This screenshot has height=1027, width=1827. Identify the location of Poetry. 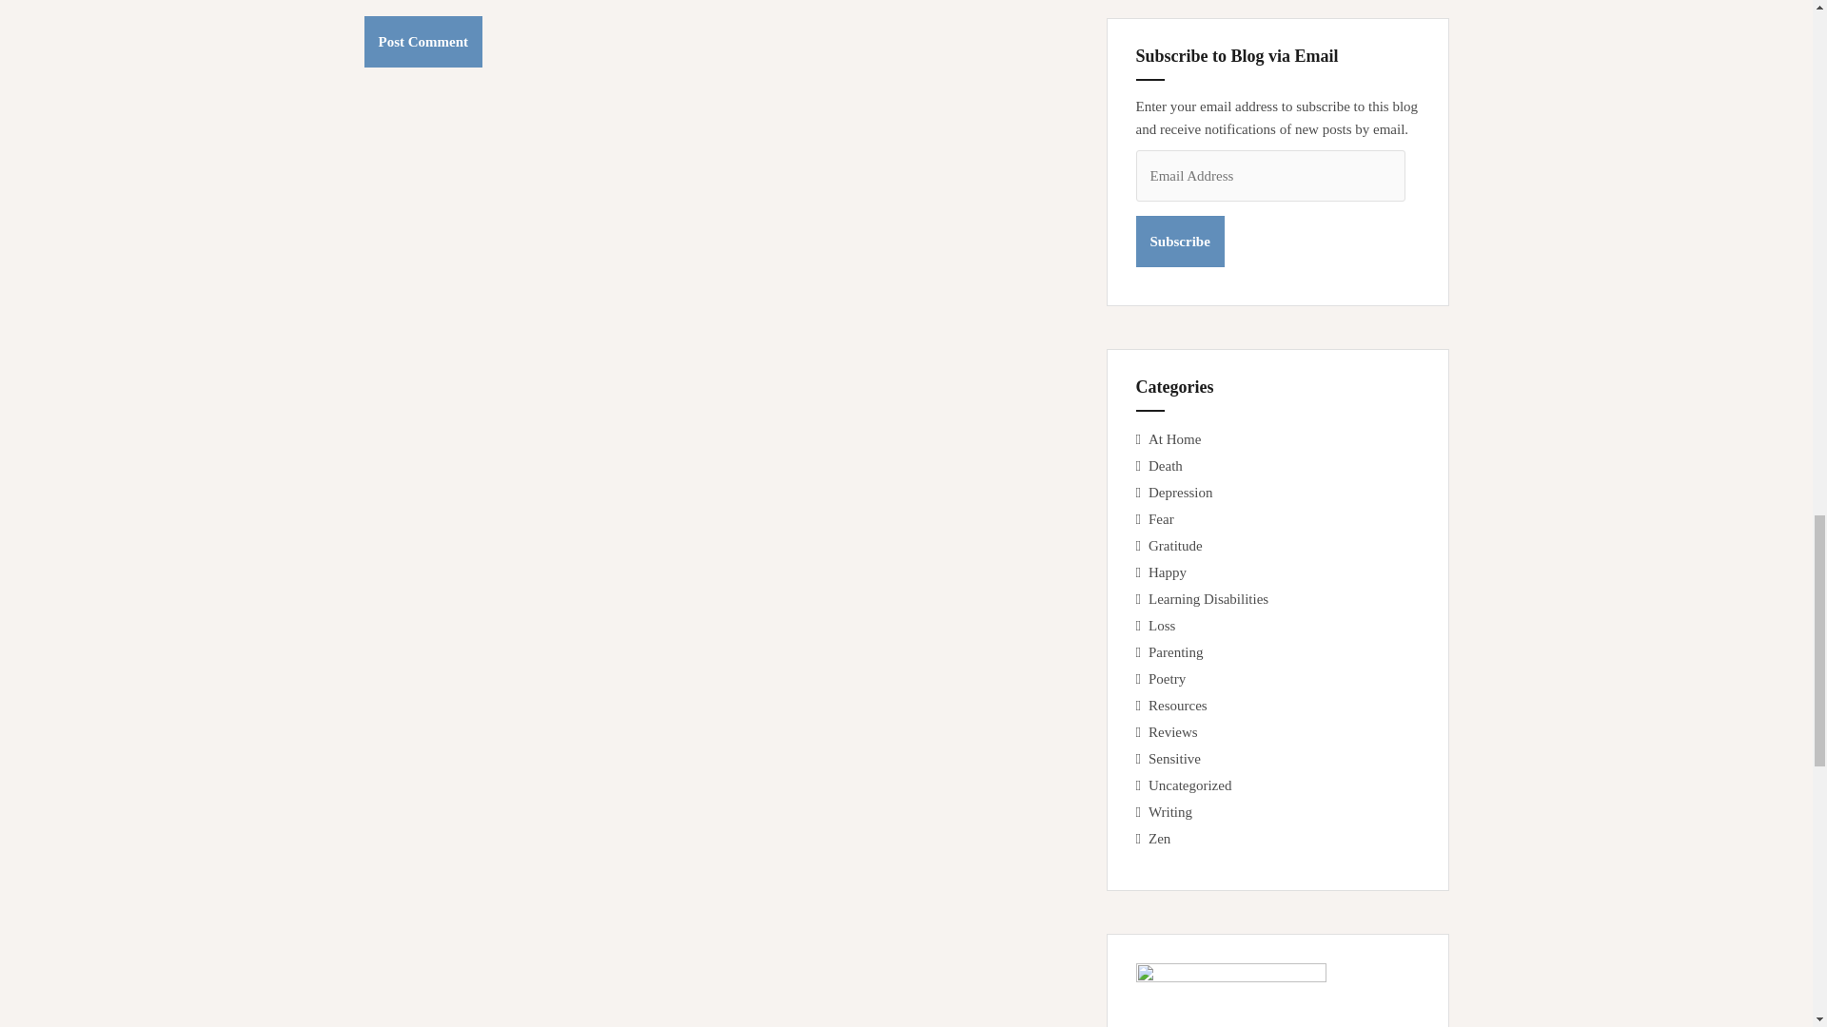
(1167, 679).